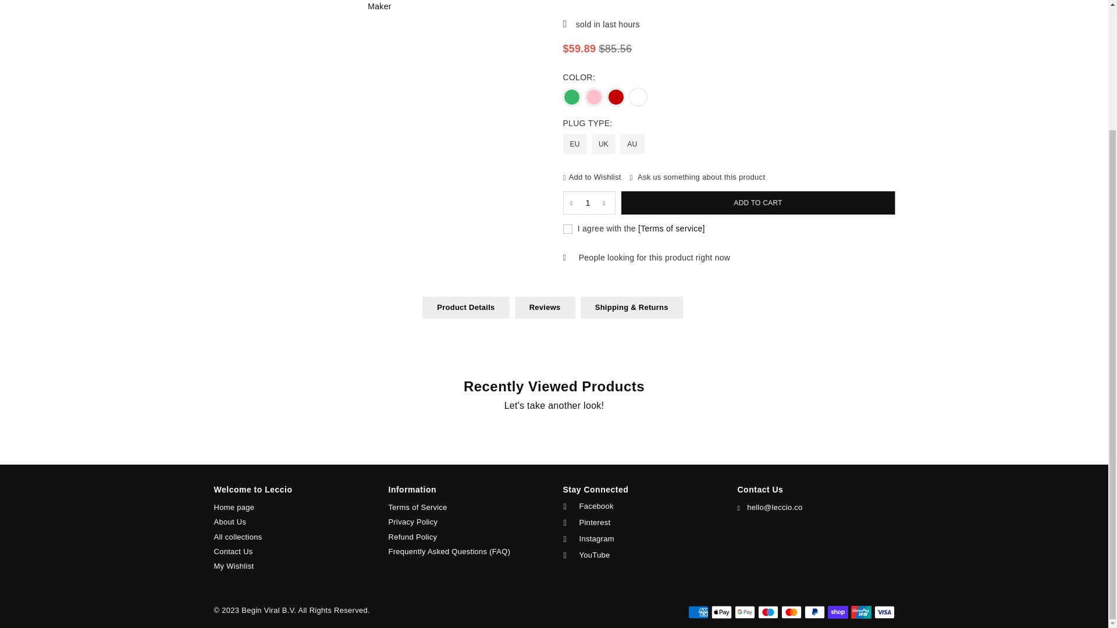 This screenshot has width=1117, height=628. What do you see at coordinates (814, 612) in the screenshot?
I see `PayPal` at bounding box center [814, 612].